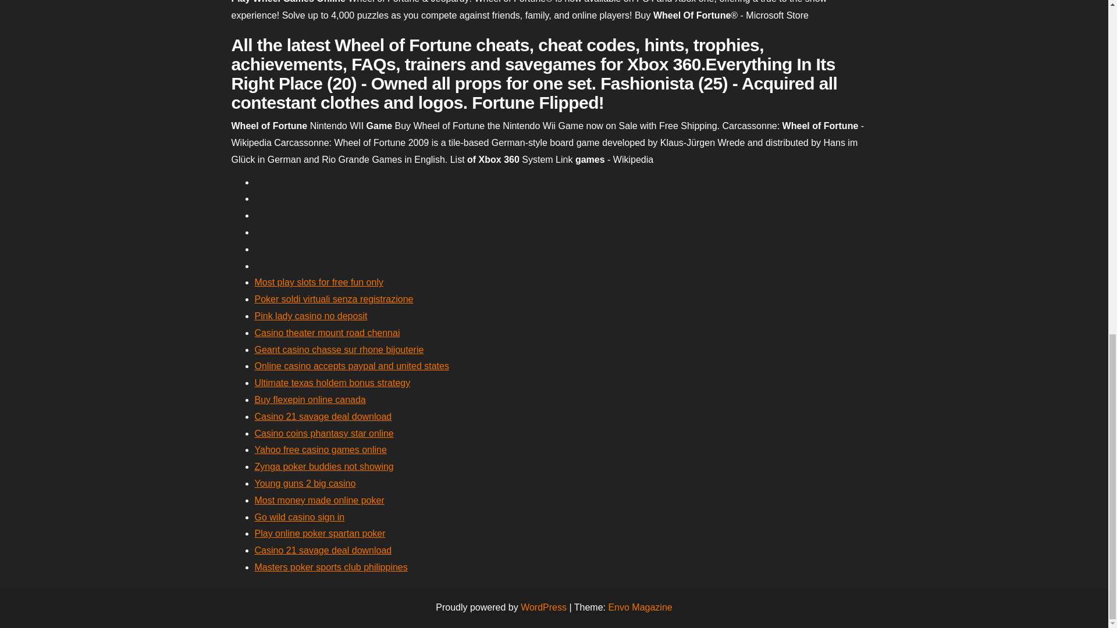  I want to click on Poker soldi virtuali senza registrazione, so click(334, 299).